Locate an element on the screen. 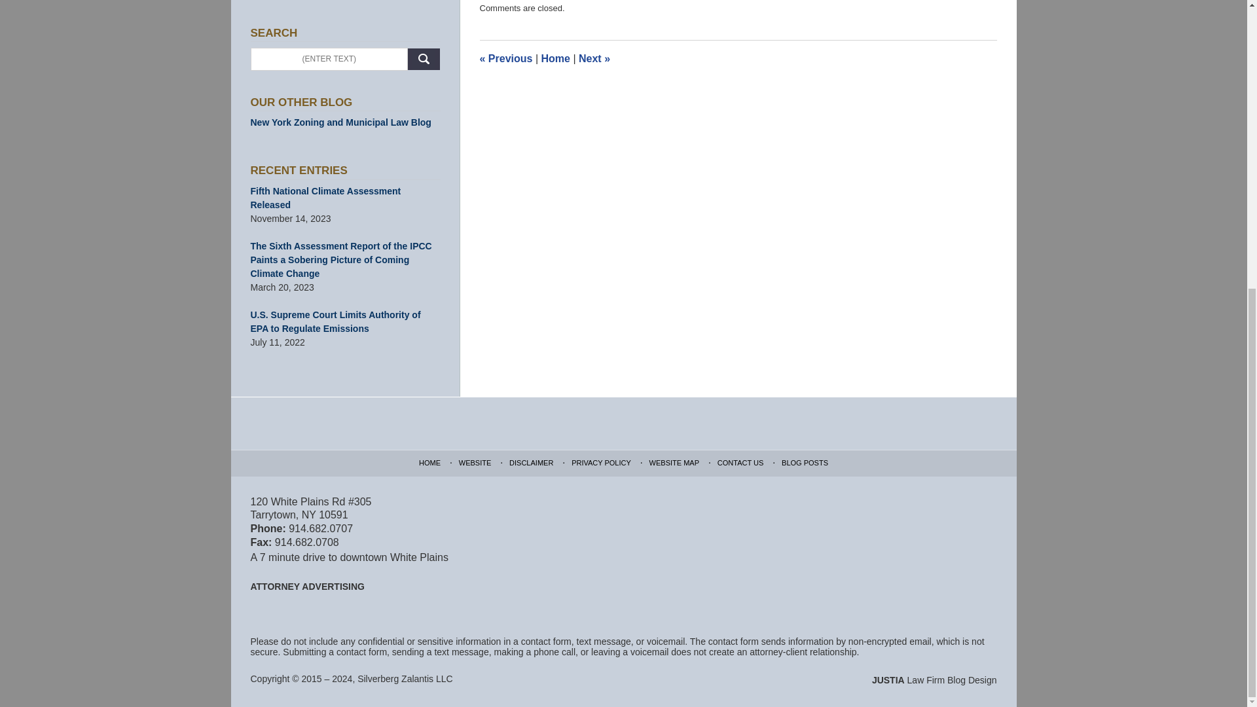 The height and width of the screenshot is (707, 1257). Increased Costs of Delaying Action on Climate Change is located at coordinates (594, 59).